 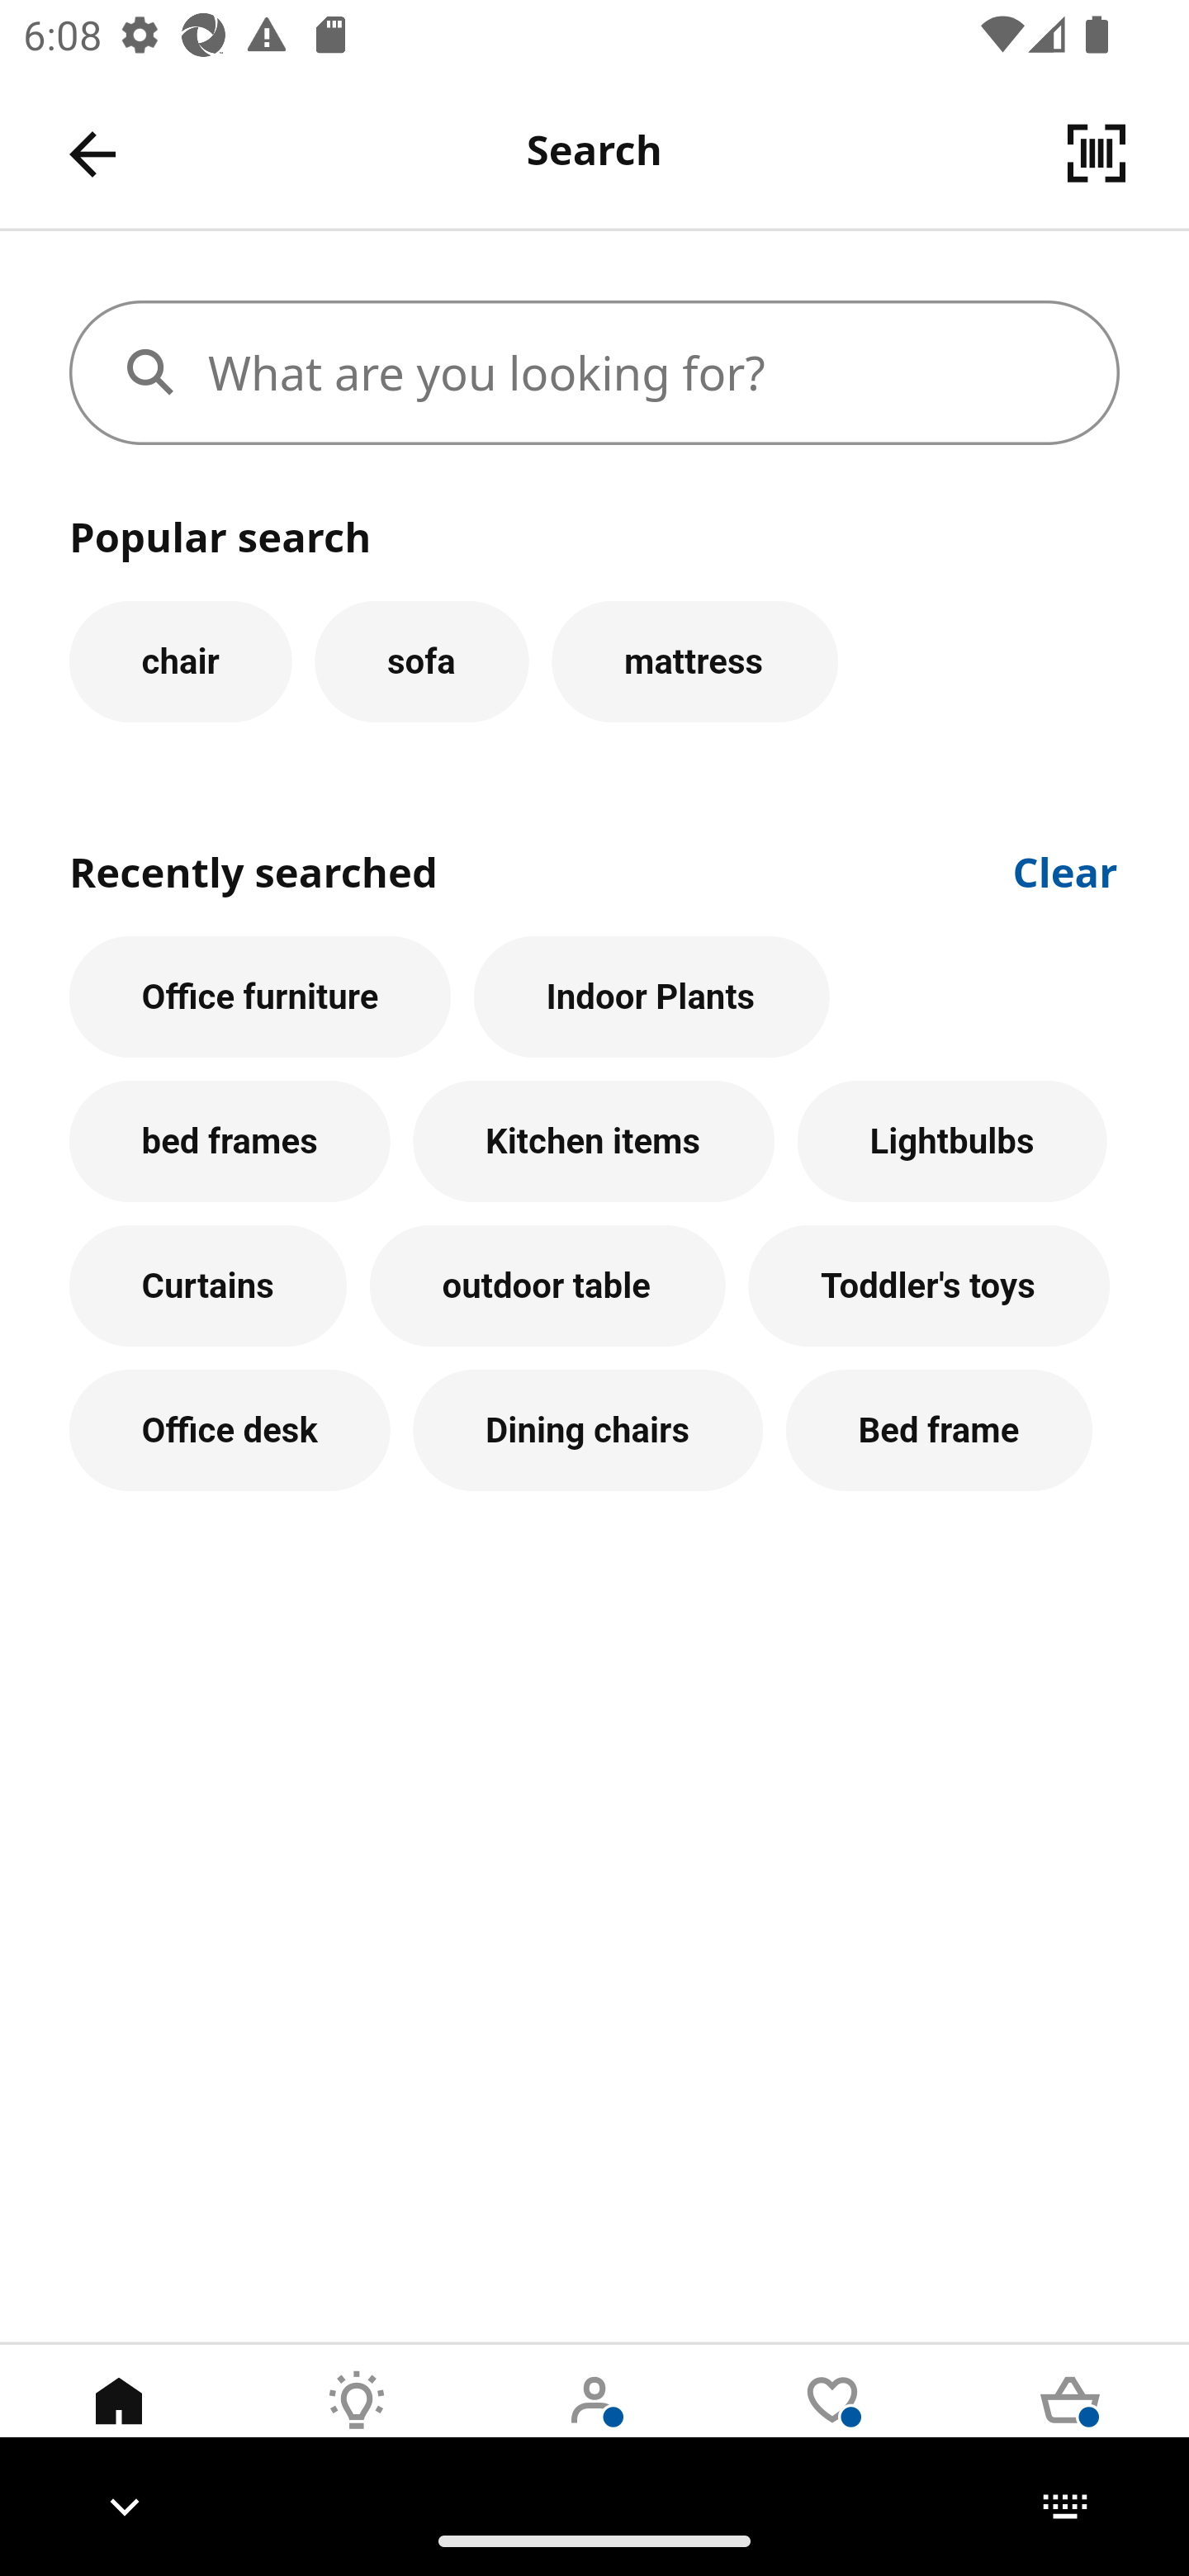 I want to click on Clear, so click(x=1066, y=869).